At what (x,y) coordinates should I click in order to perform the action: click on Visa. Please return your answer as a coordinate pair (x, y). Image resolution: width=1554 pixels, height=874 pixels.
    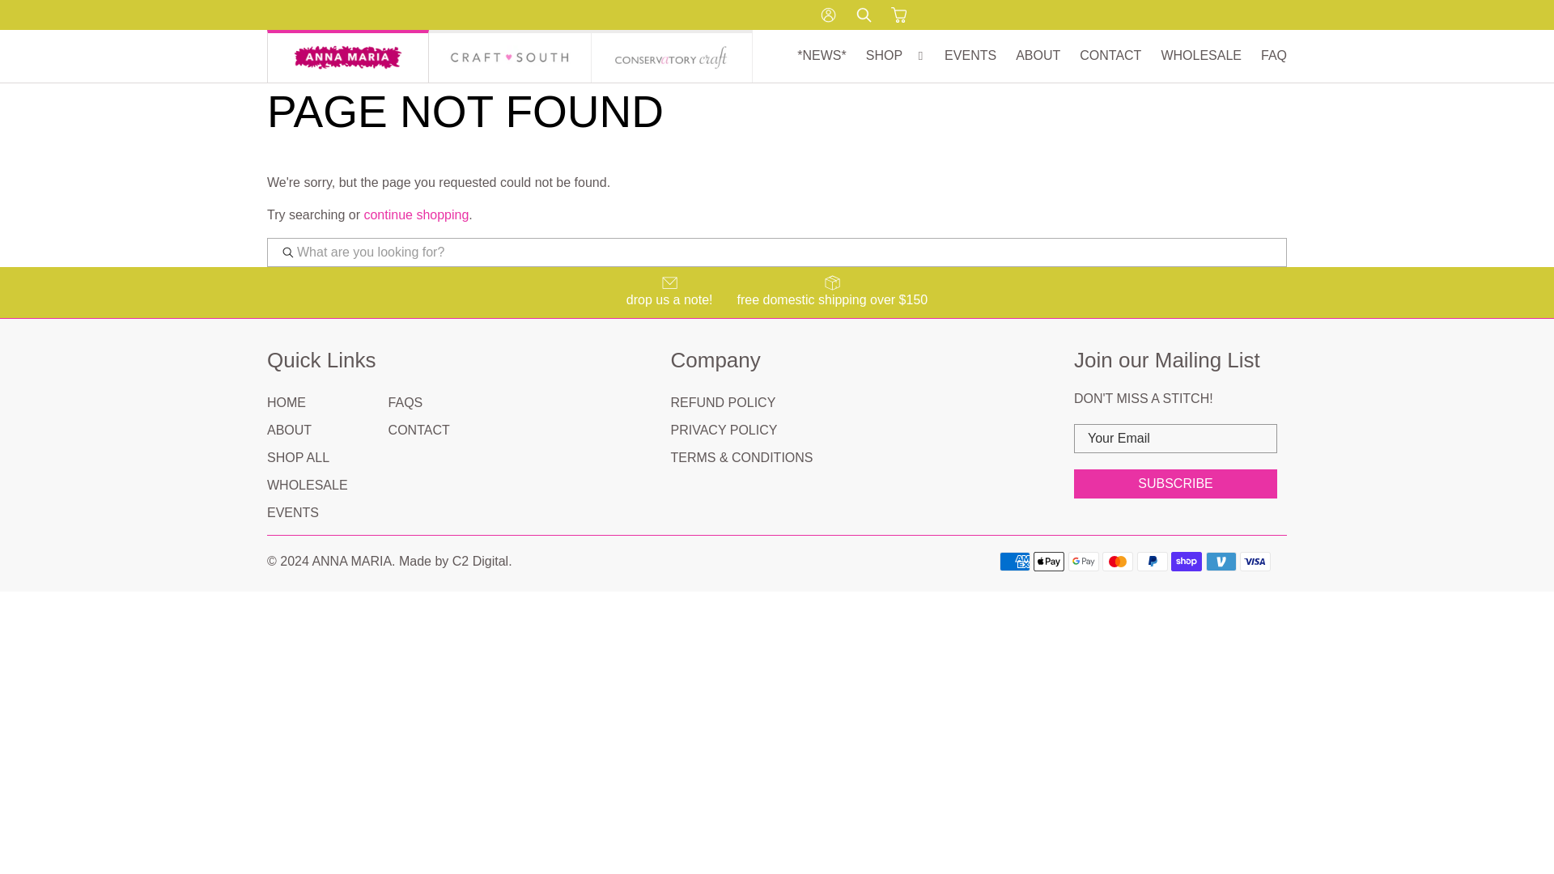
    Looking at the image, I should click on (1255, 562).